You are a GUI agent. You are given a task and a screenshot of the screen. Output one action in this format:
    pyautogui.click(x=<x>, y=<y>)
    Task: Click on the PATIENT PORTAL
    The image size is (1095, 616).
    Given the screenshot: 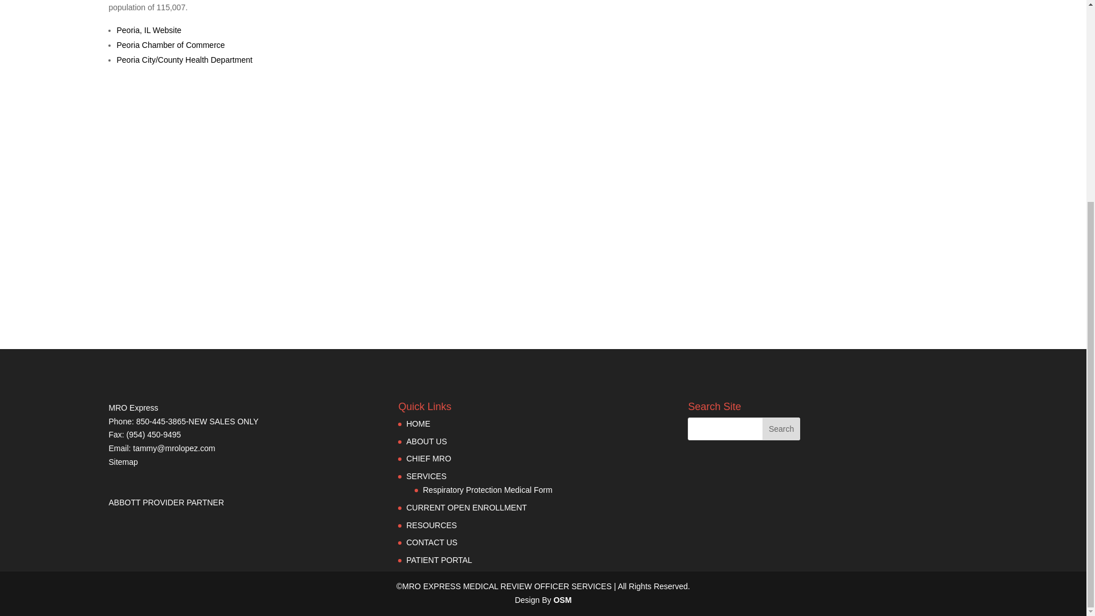 What is the action you would take?
    pyautogui.click(x=439, y=560)
    